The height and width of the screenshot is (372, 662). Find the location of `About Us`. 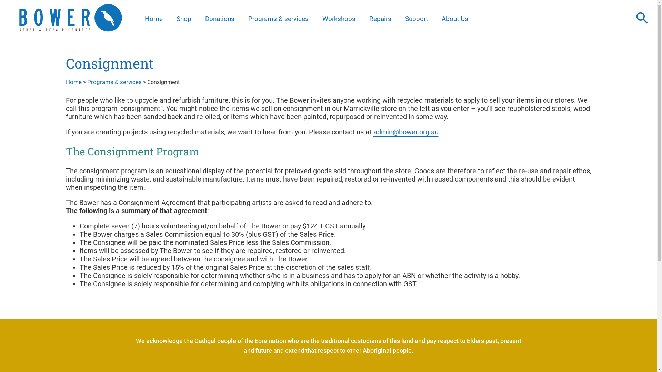

About Us is located at coordinates (455, 19).